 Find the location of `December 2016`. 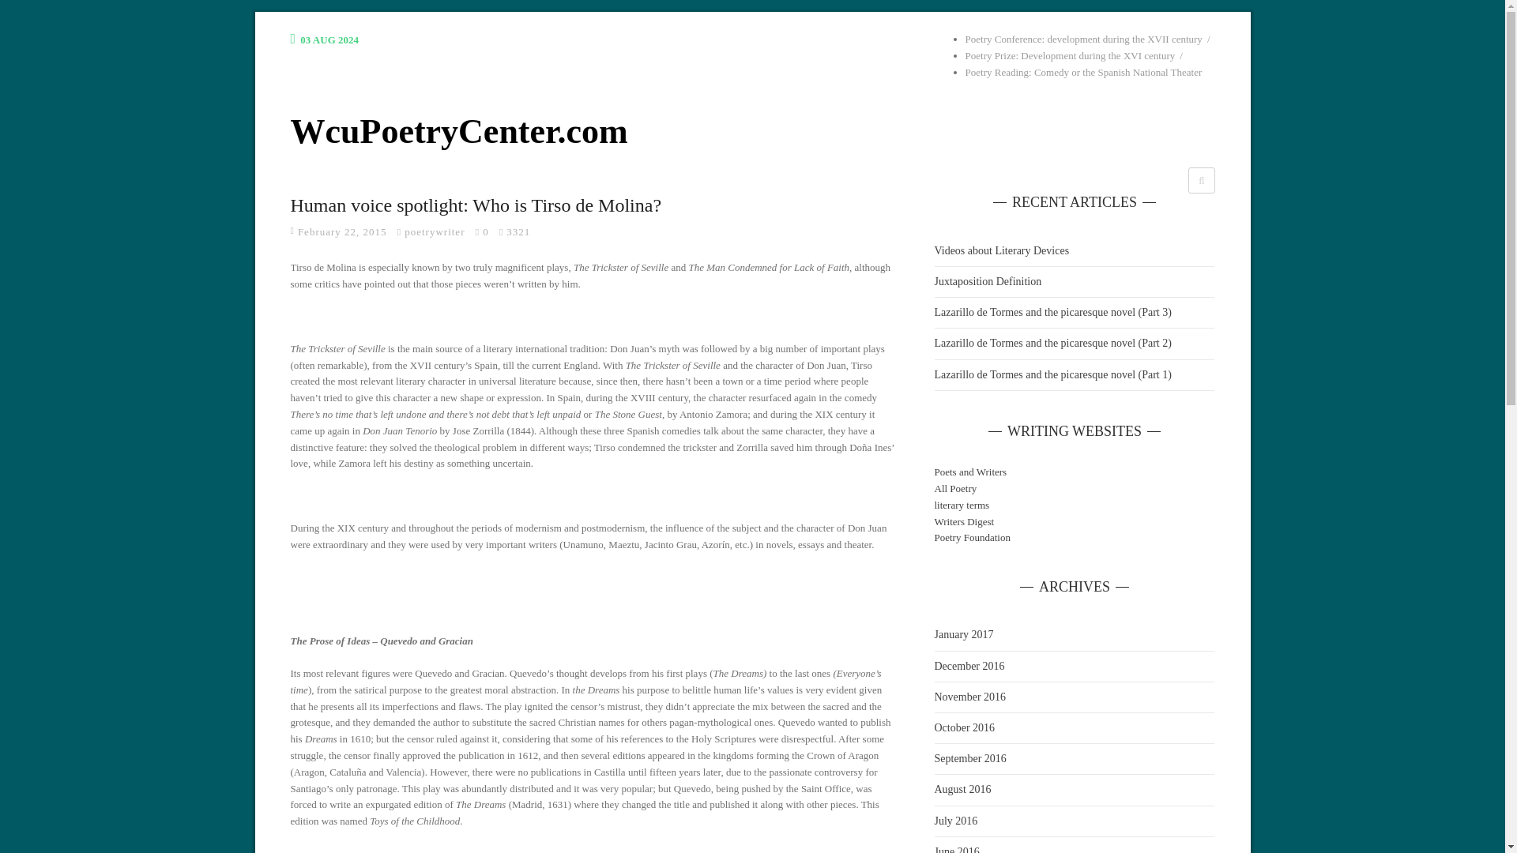

December 2016 is located at coordinates (969, 666).